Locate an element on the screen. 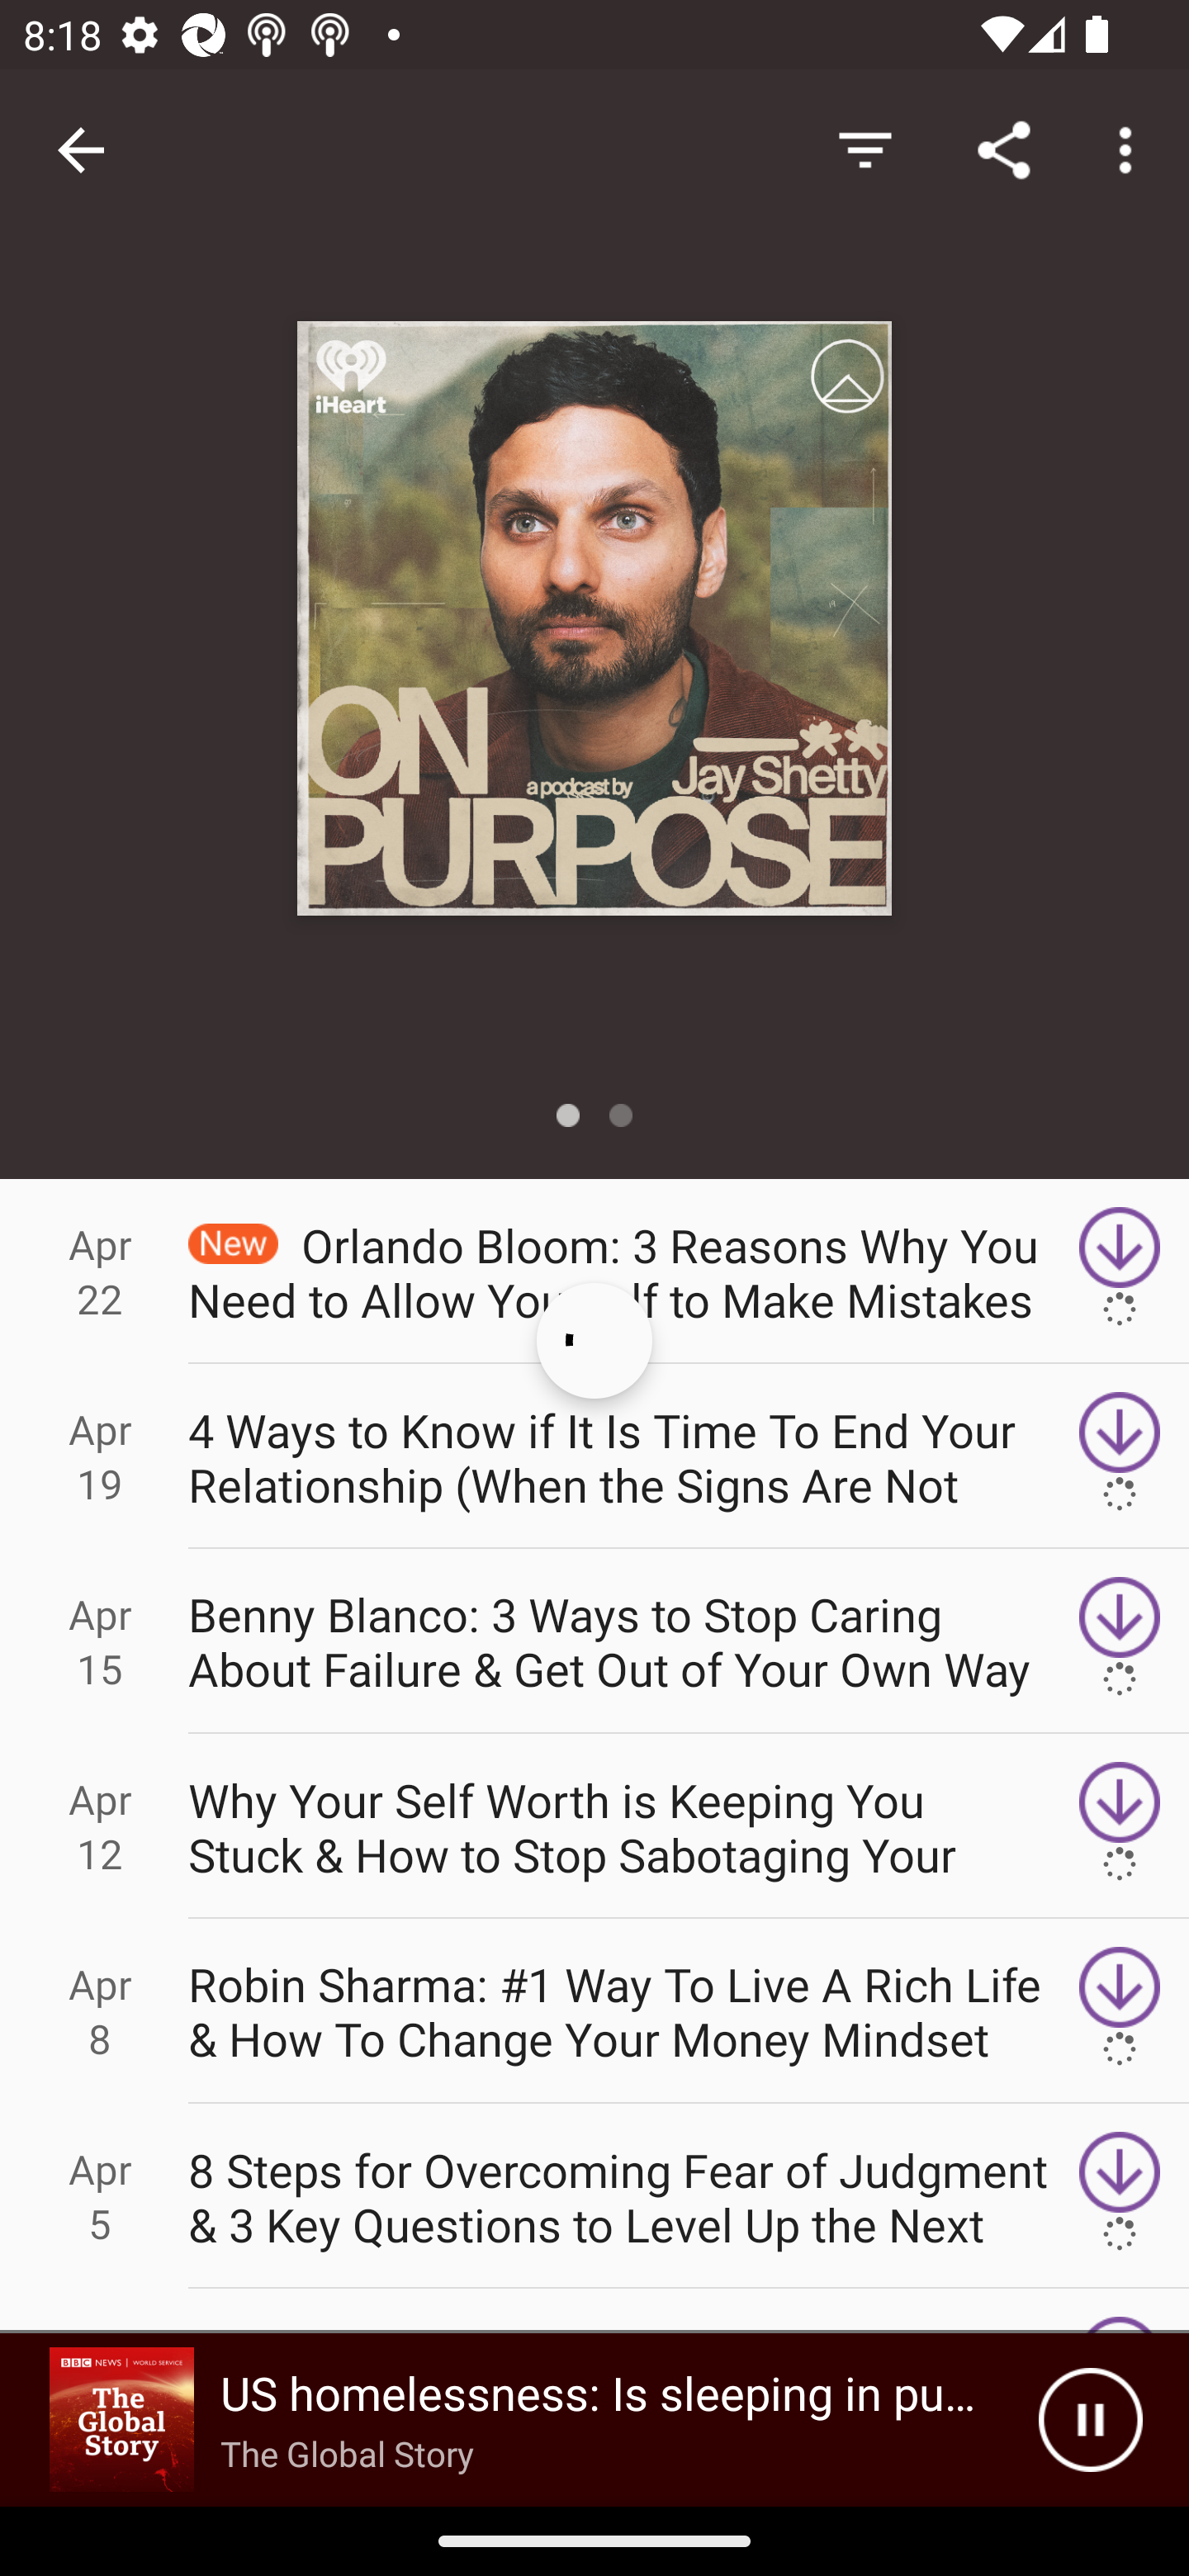 The image size is (1189, 2576). More options is located at coordinates (1131, 149).